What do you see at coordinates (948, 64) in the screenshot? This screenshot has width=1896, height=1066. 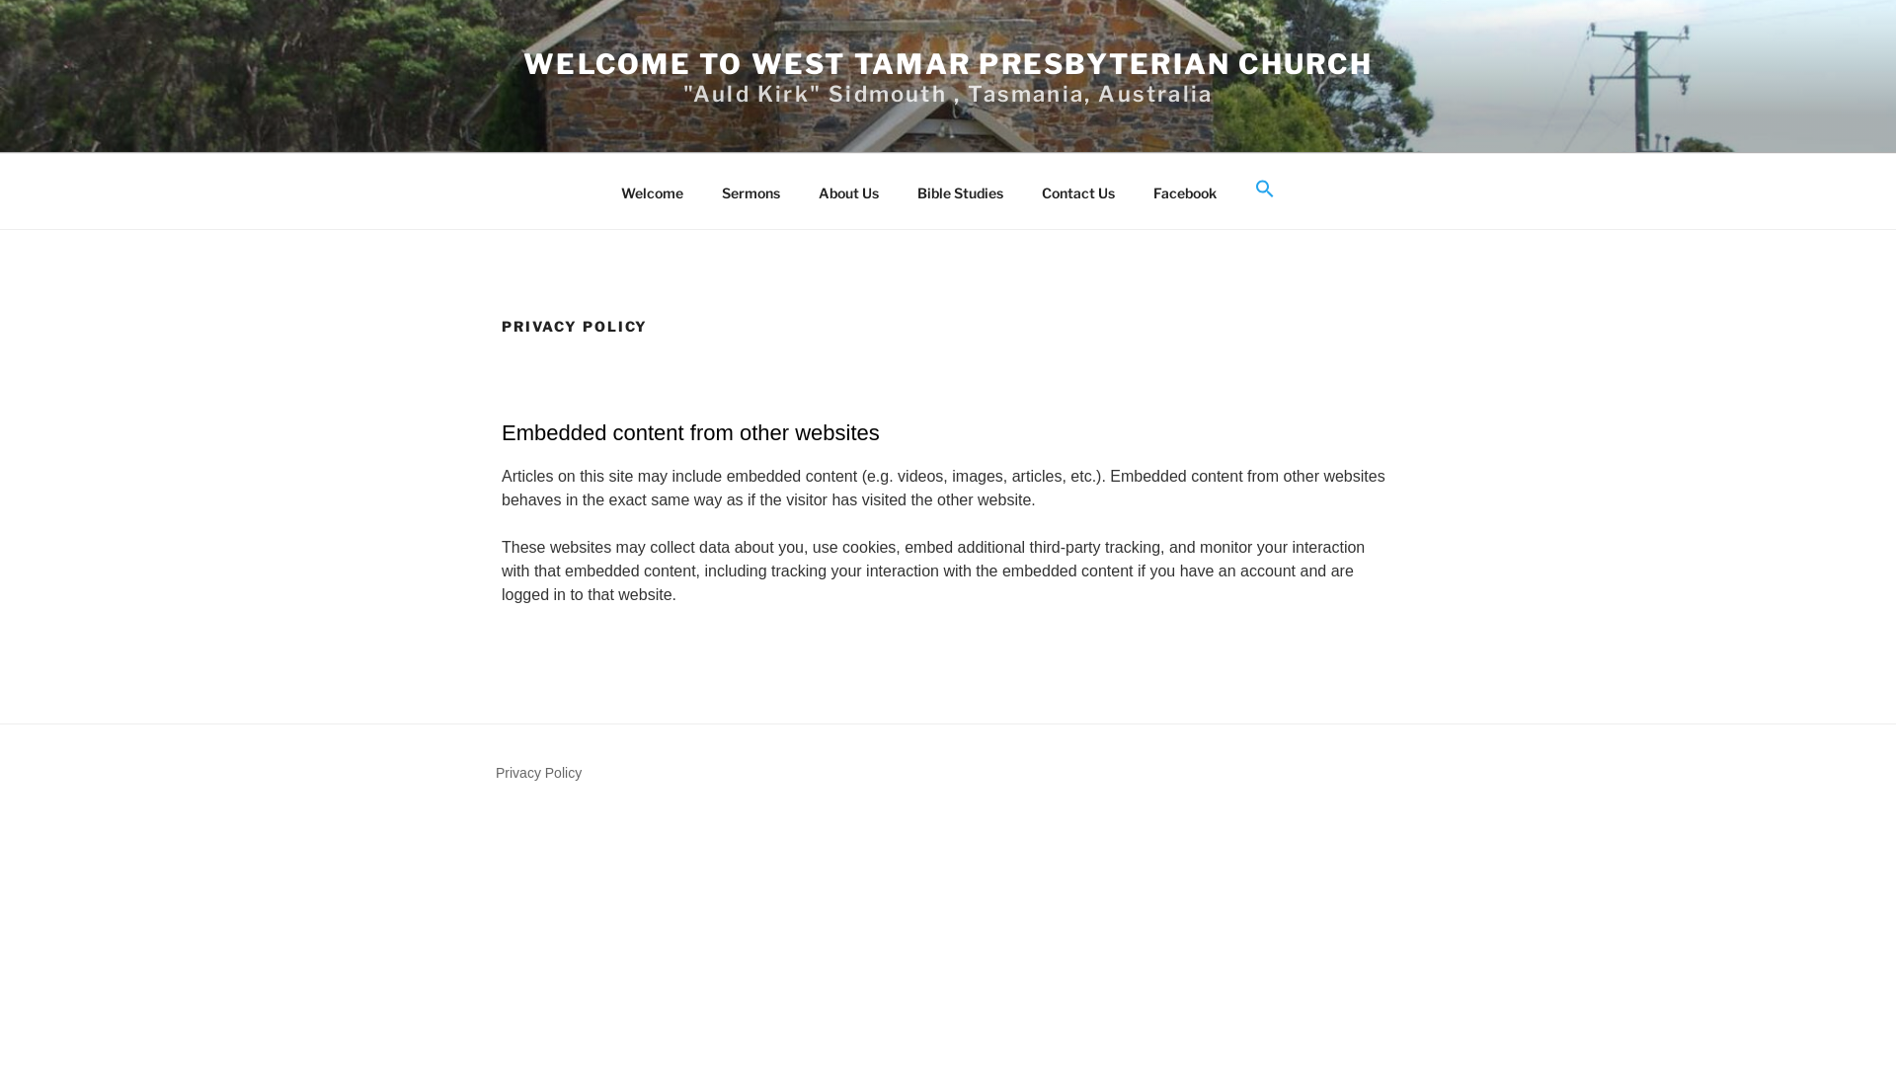 I see `WELCOME TO WEST TAMAR PRESBYTERIAN CHURCH` at bounding box center [948, 64].